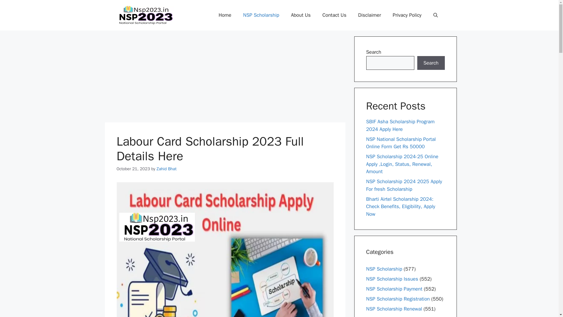 This screenshot has height=317, width=563. What do you see at coordinates (334, 15) in the screenshot?
I see `Contact Us` at bounding box center [334, 15].